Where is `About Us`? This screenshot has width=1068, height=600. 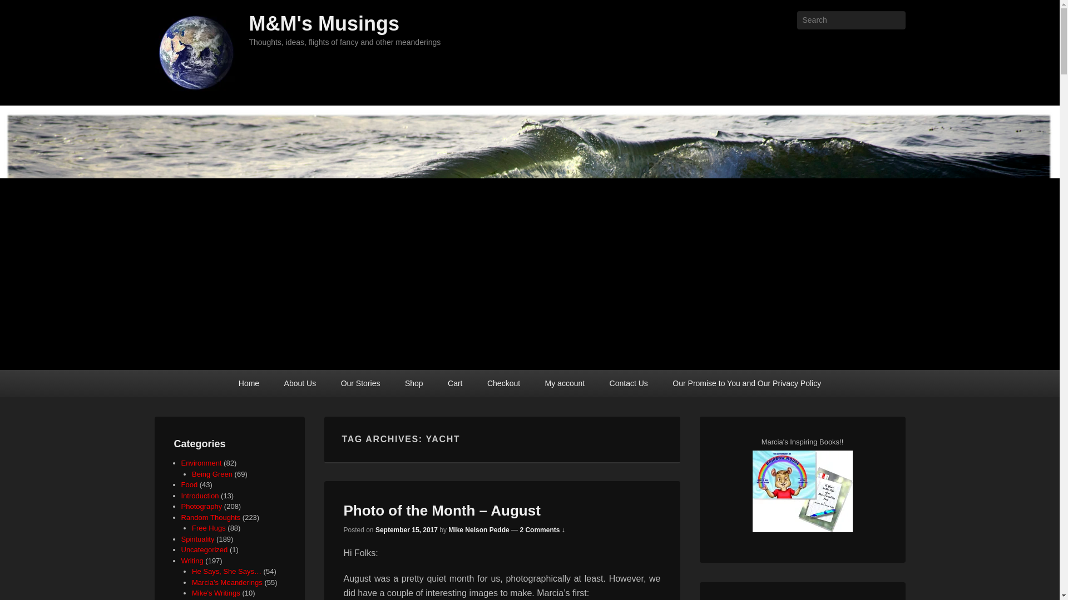
About Us is located at coordinates (300, 383).